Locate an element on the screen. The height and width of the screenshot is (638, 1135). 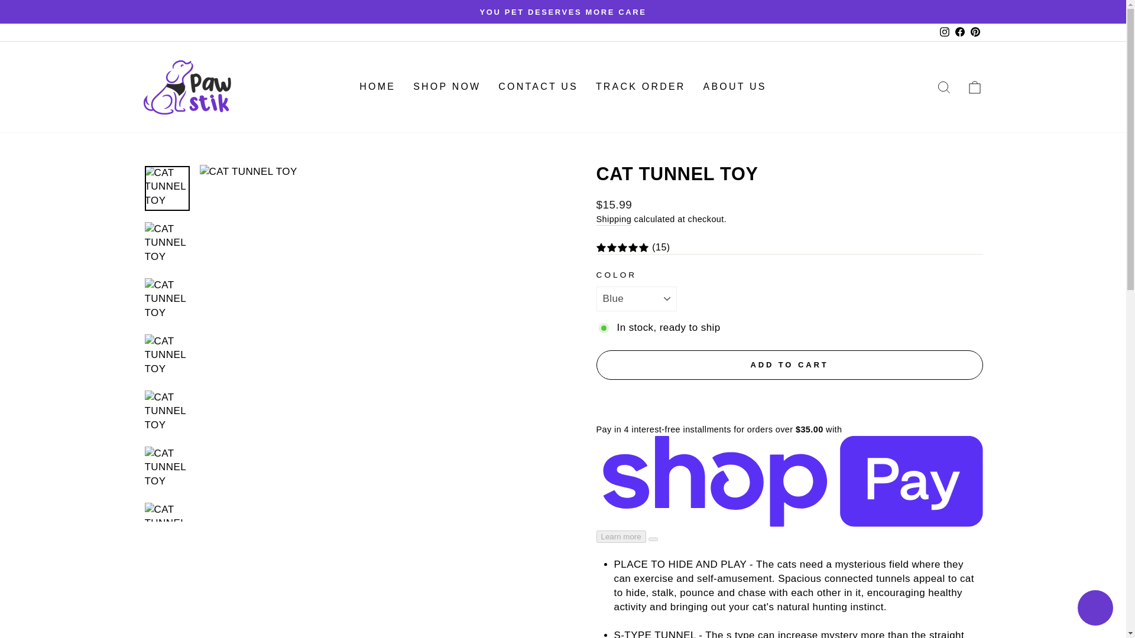
CONTACT US is located at coordinates (538, 87).